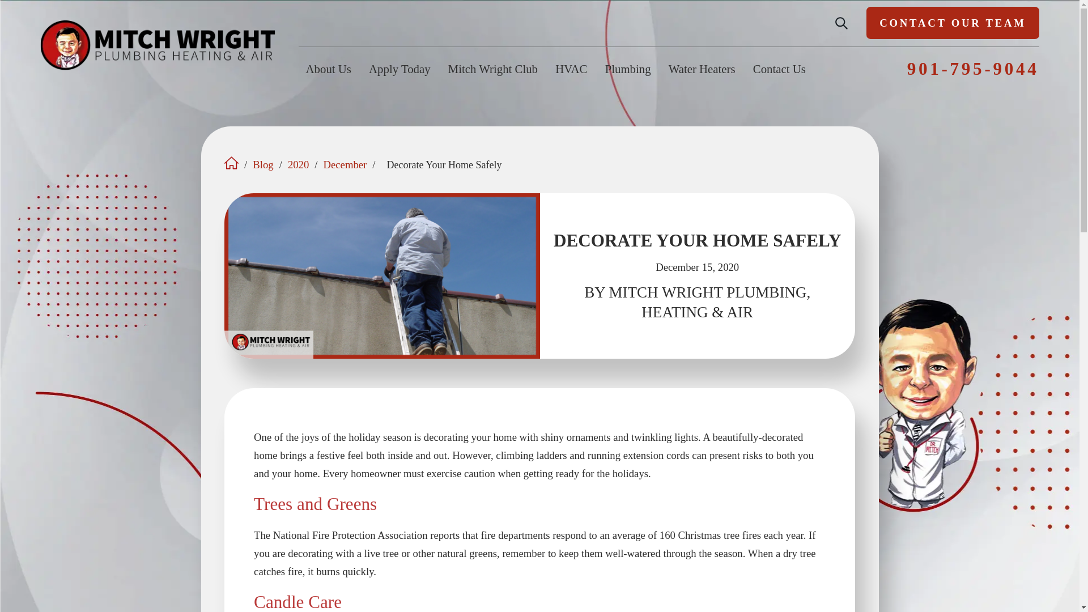  Describe the element at coordinates (779, 69) in the screenshot. I see `Contact Us` at that location.